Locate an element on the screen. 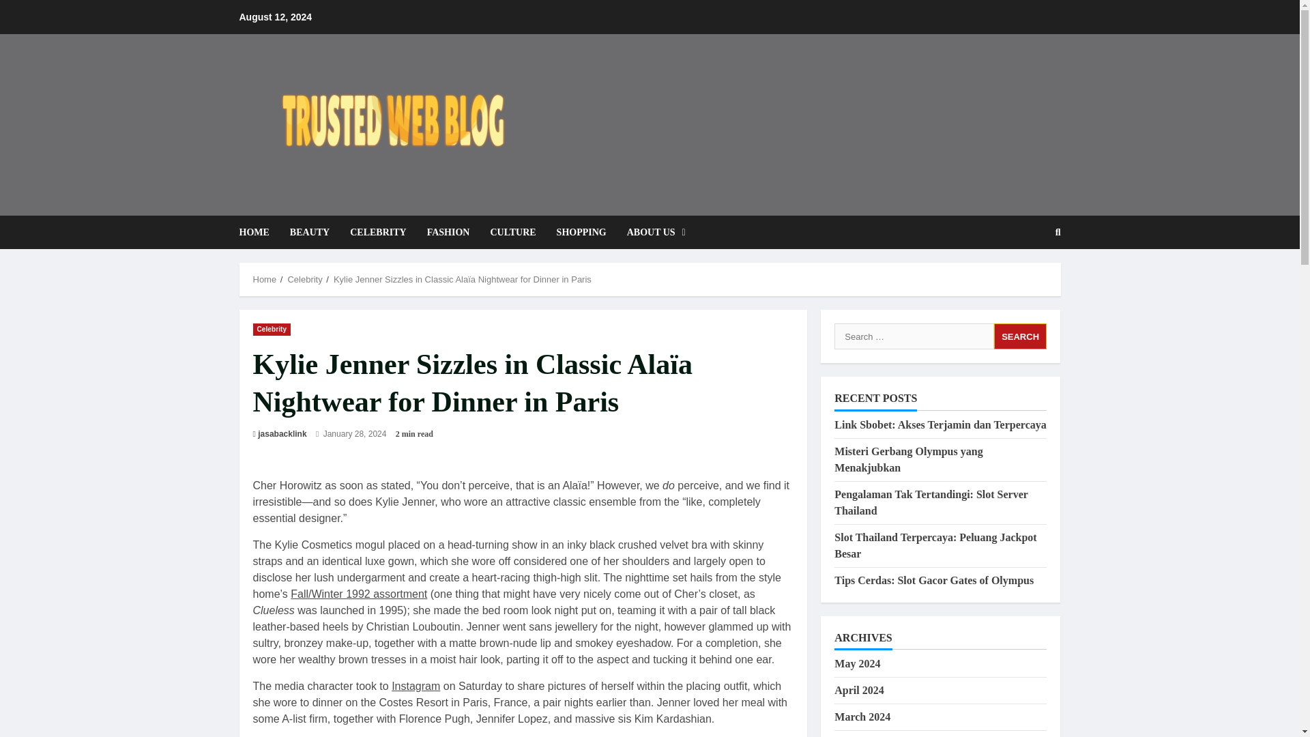 The image size is (1310, 737). Celebrity is located at coordinates (272, 330).